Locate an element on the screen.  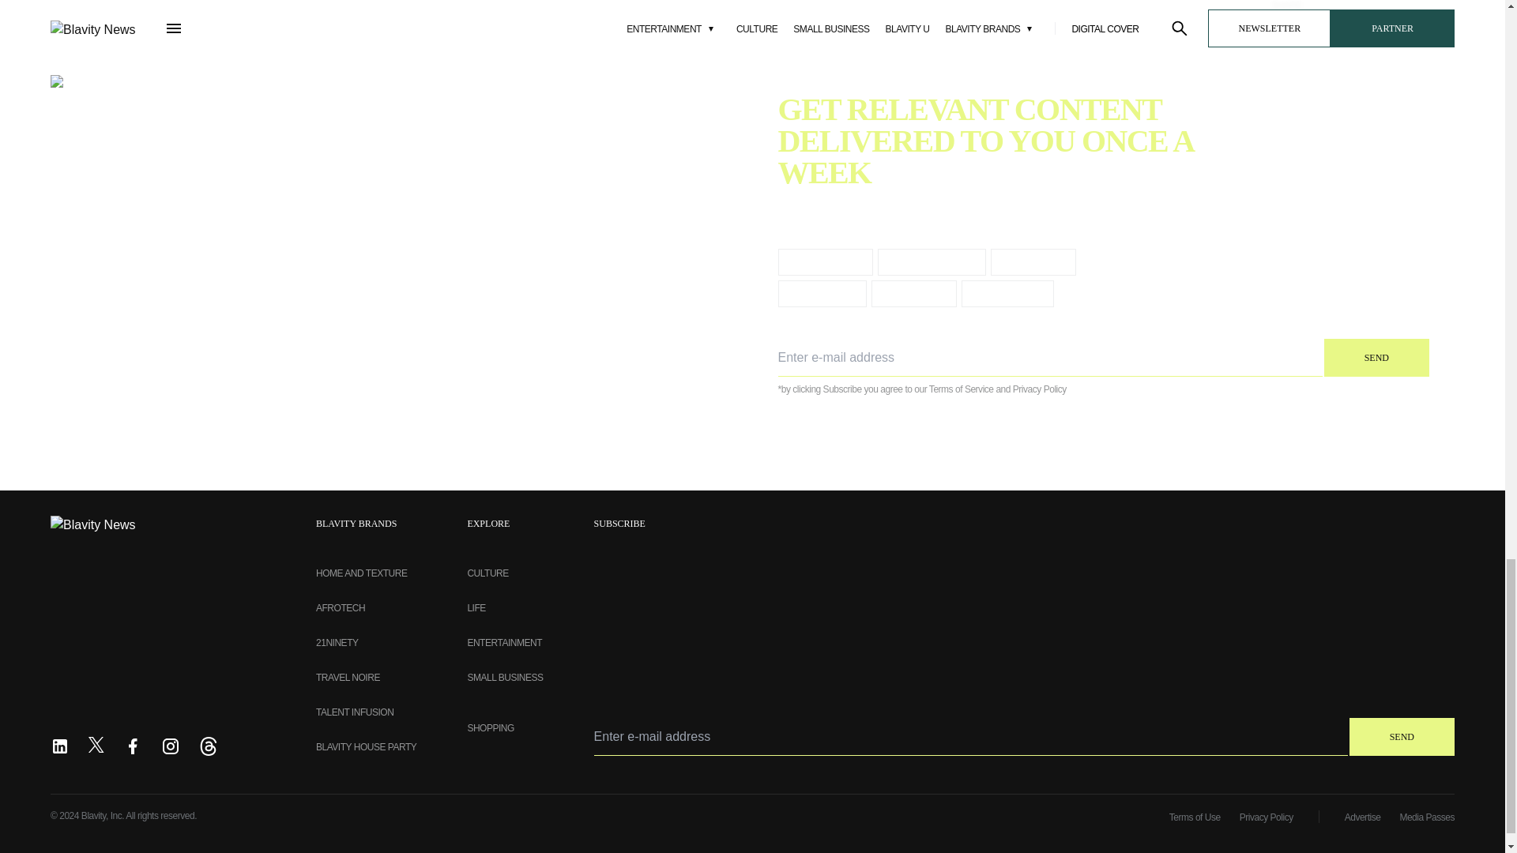
send is located at coordinates (1376, 357).